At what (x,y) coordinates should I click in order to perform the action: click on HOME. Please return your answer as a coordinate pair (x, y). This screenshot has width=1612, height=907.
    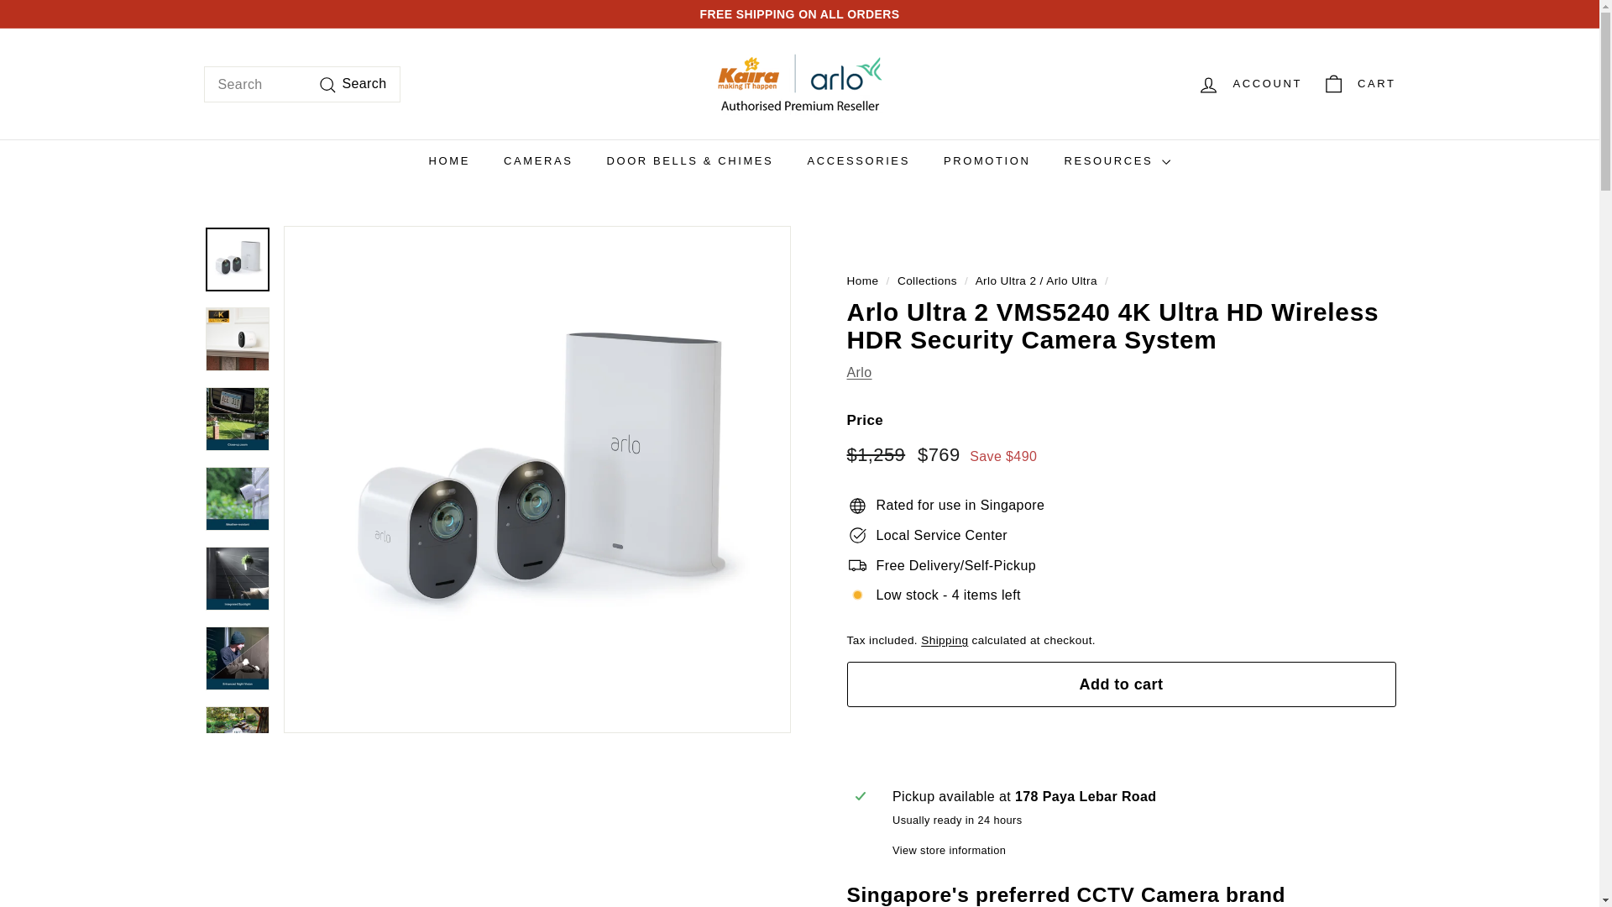
    Looking at the image, I should click on (449, 161).